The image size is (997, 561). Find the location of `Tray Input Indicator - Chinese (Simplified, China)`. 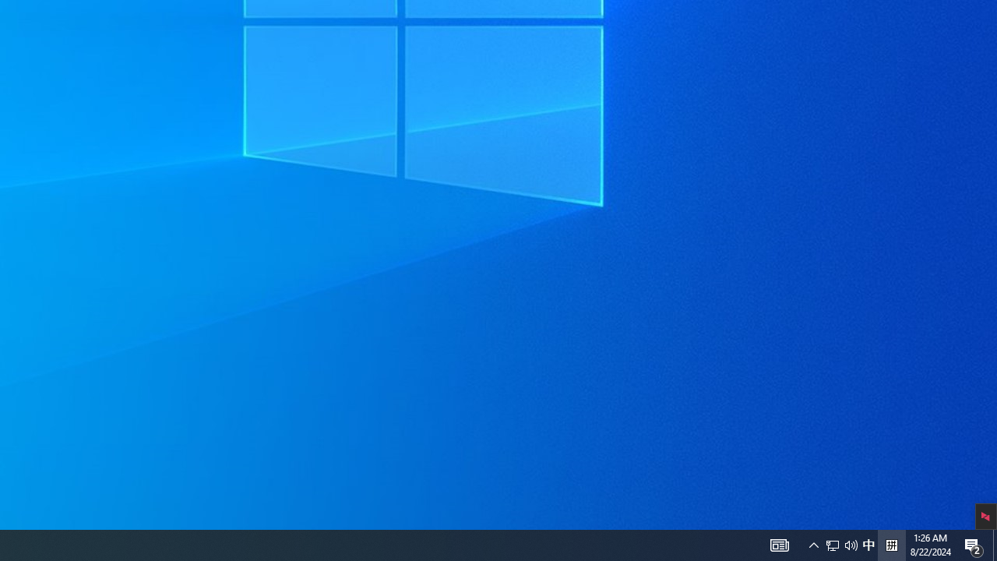

Tray Input Indicator - Chinese (Simplified, China) is located at coordinates (891, 545).